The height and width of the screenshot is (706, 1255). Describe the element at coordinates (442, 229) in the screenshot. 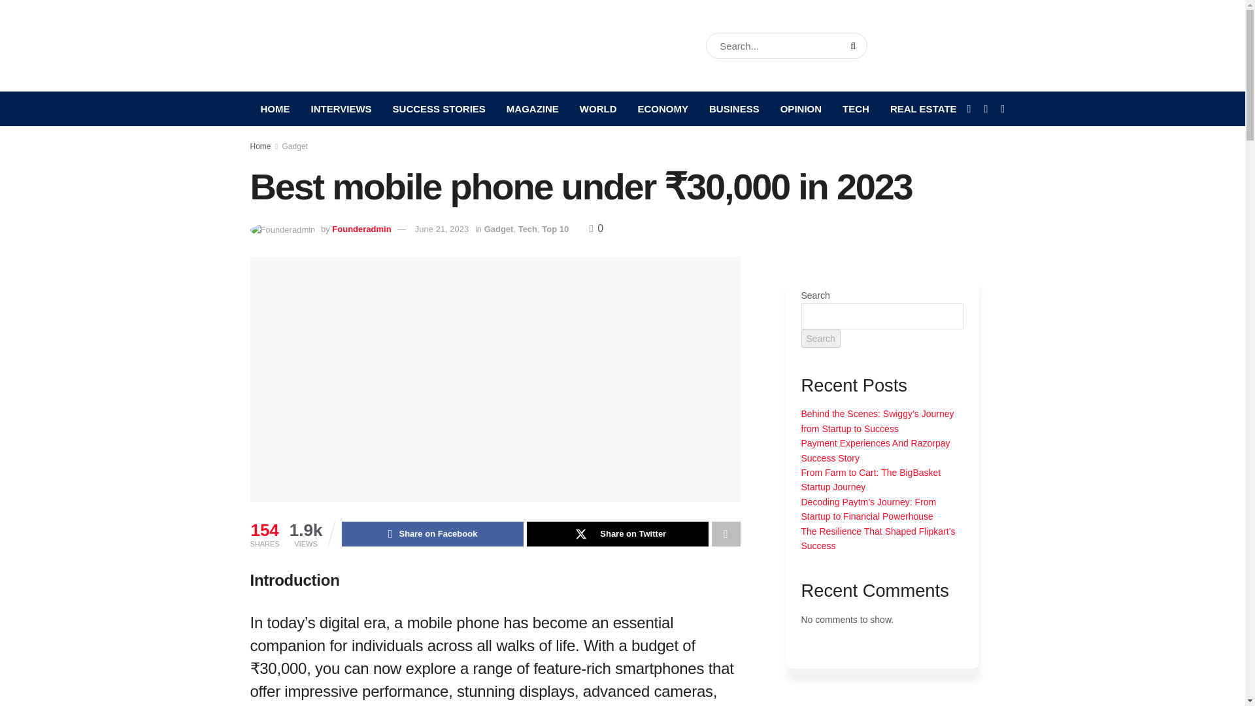

I see `June 21, 2023` at that location.